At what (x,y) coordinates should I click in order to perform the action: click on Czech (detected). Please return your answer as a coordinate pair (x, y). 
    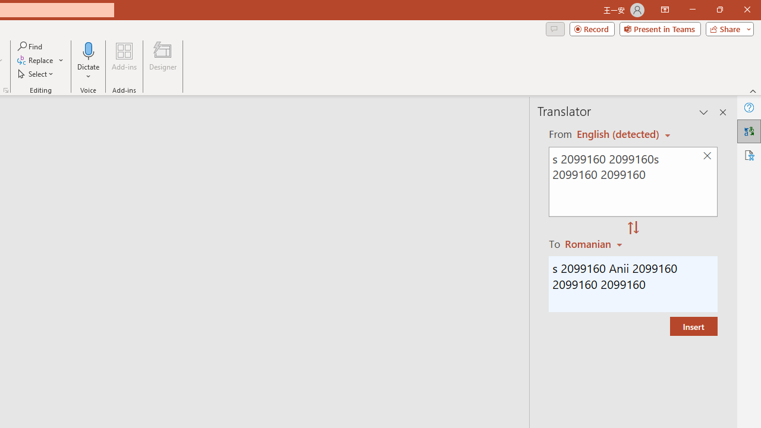
    Looking at the image, I should click on (618, 134).